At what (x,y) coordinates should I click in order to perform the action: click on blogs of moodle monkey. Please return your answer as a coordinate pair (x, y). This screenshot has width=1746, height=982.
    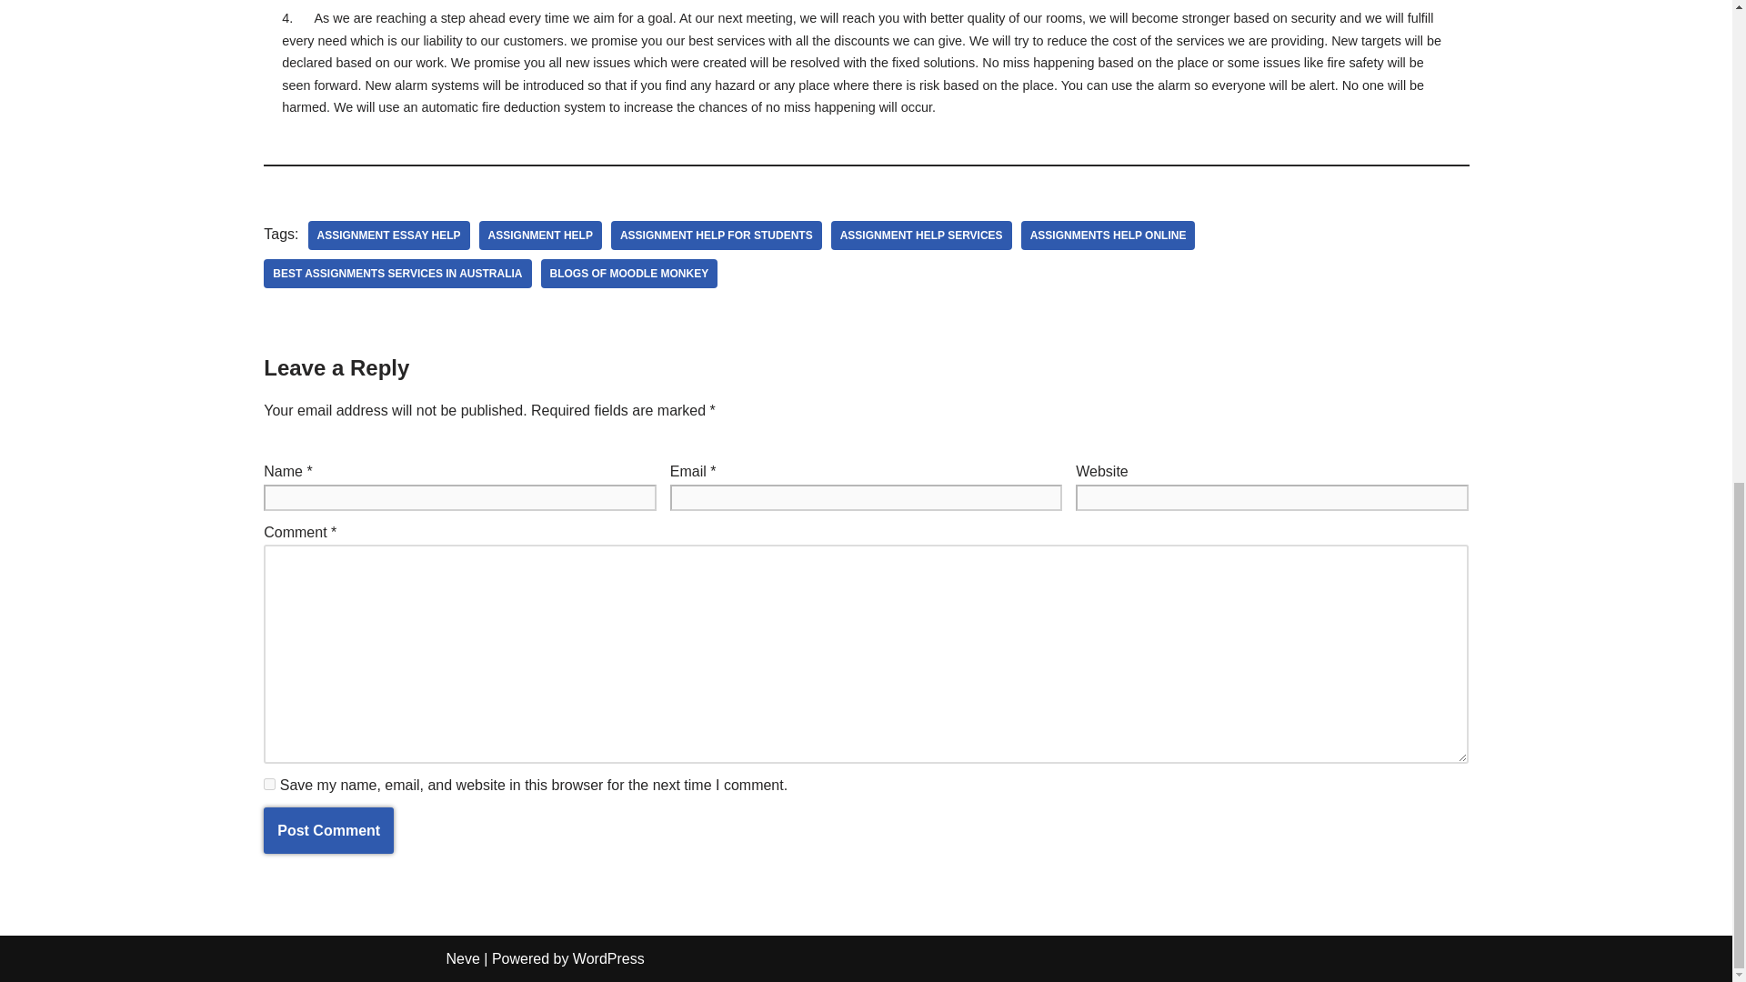
    Looking at the image, I should click on (629, 274).